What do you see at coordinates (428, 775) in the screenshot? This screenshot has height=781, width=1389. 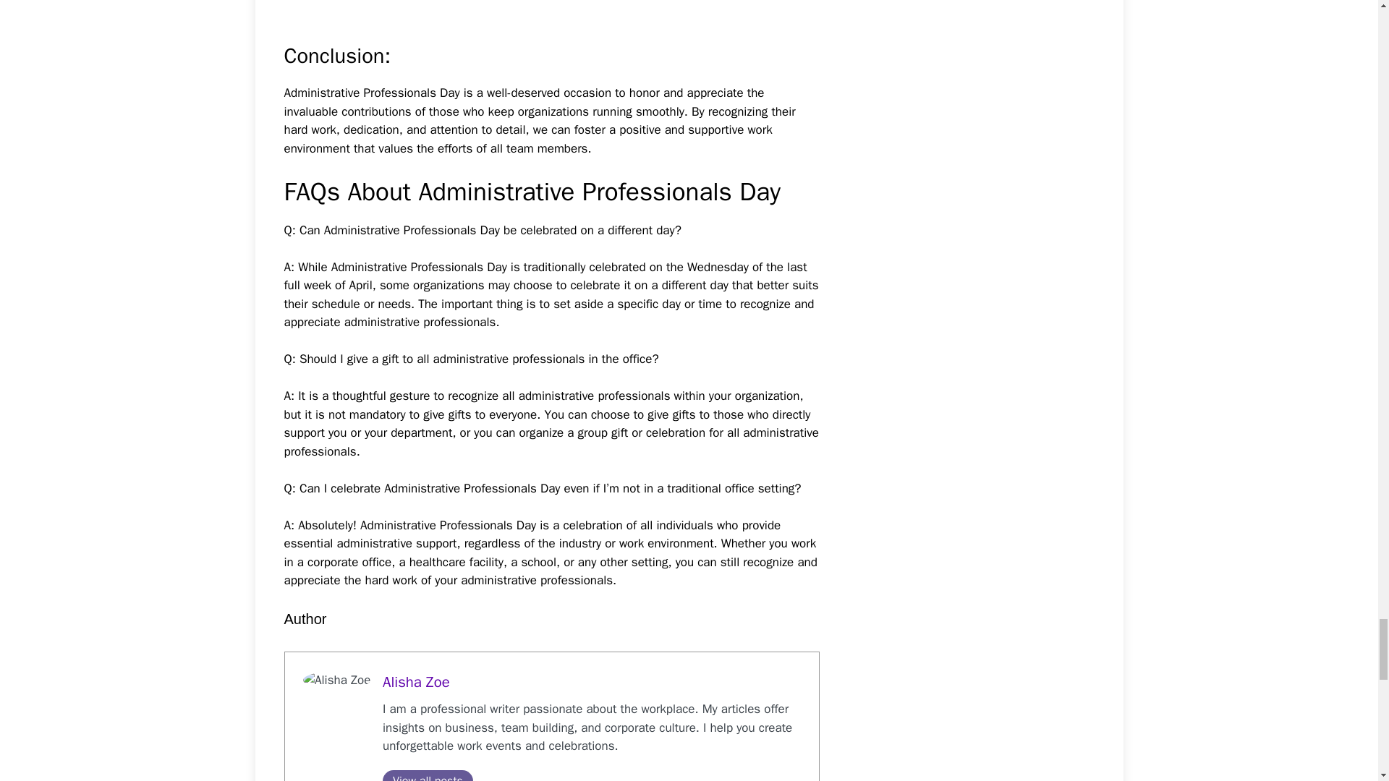 I see `View all posts` at bounding box center [428, 775].